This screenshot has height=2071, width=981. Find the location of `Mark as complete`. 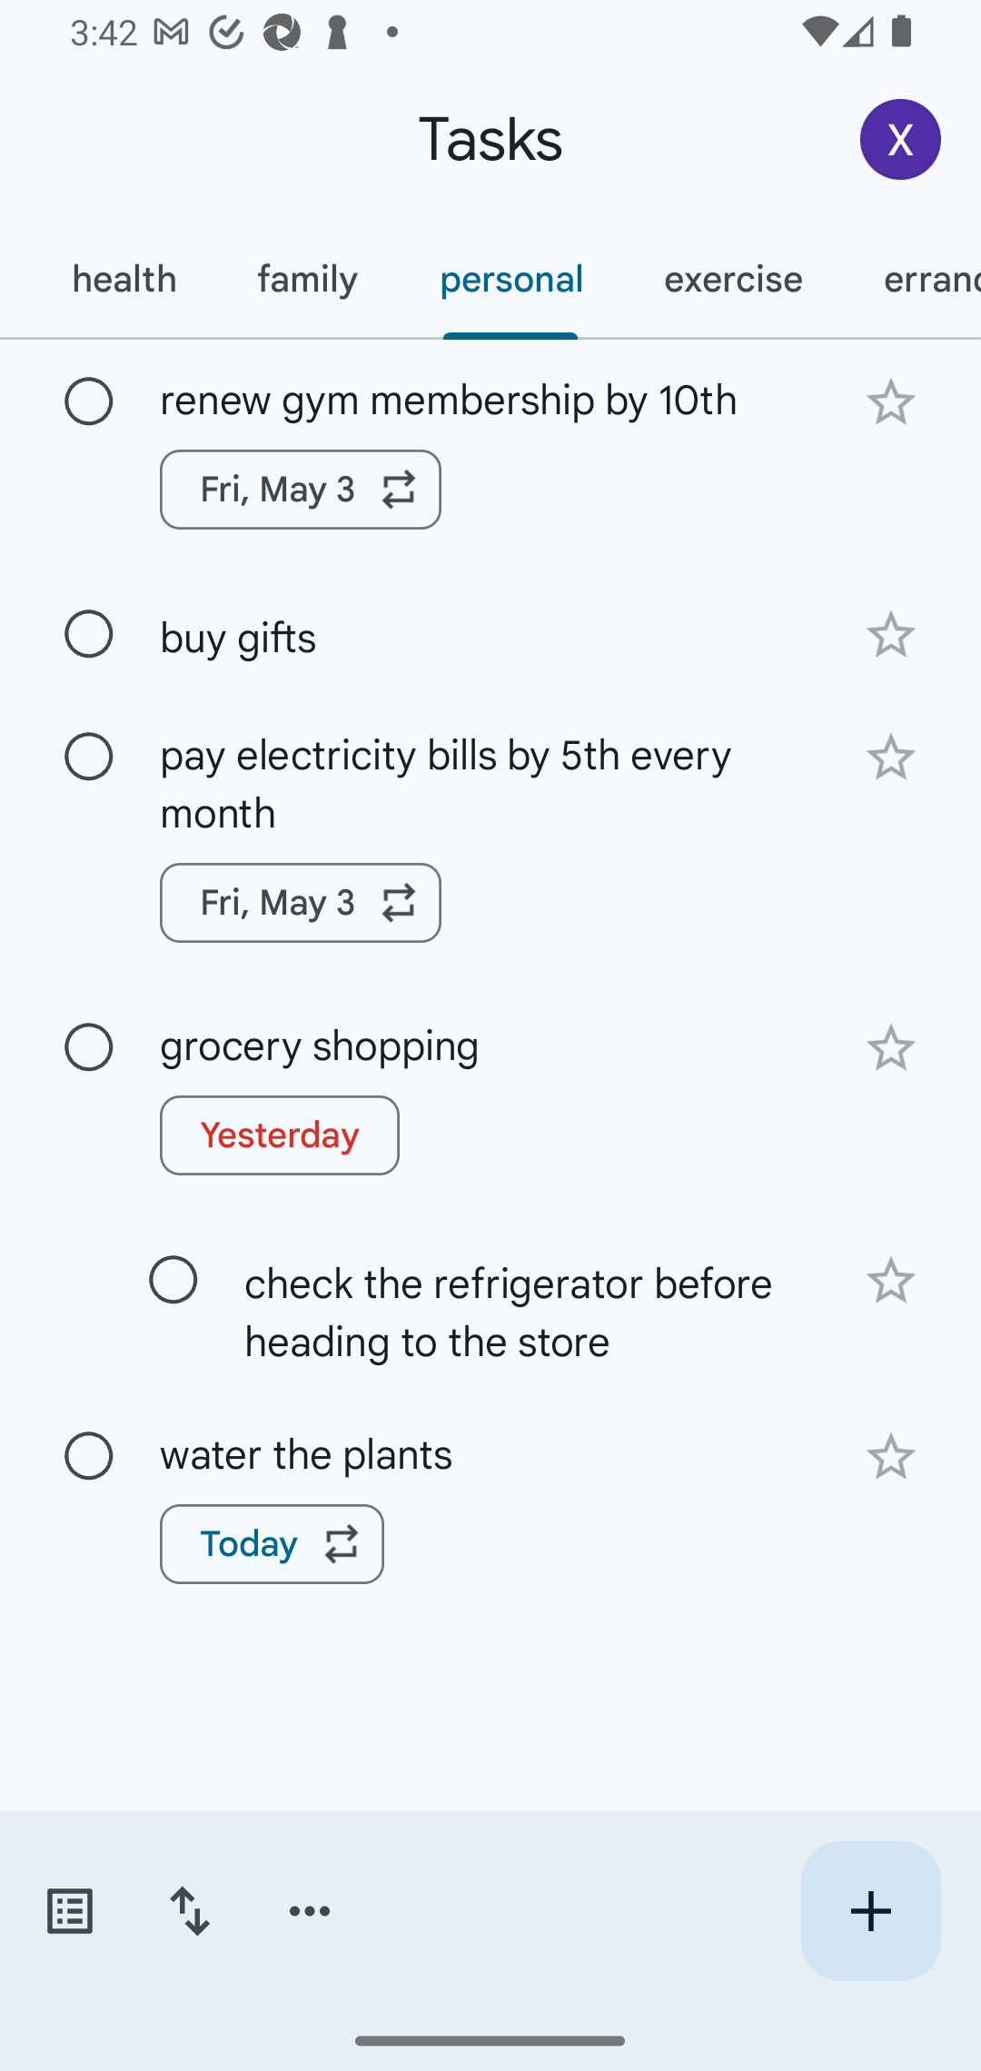

Mark as complete is located at coordinates (89, 634).